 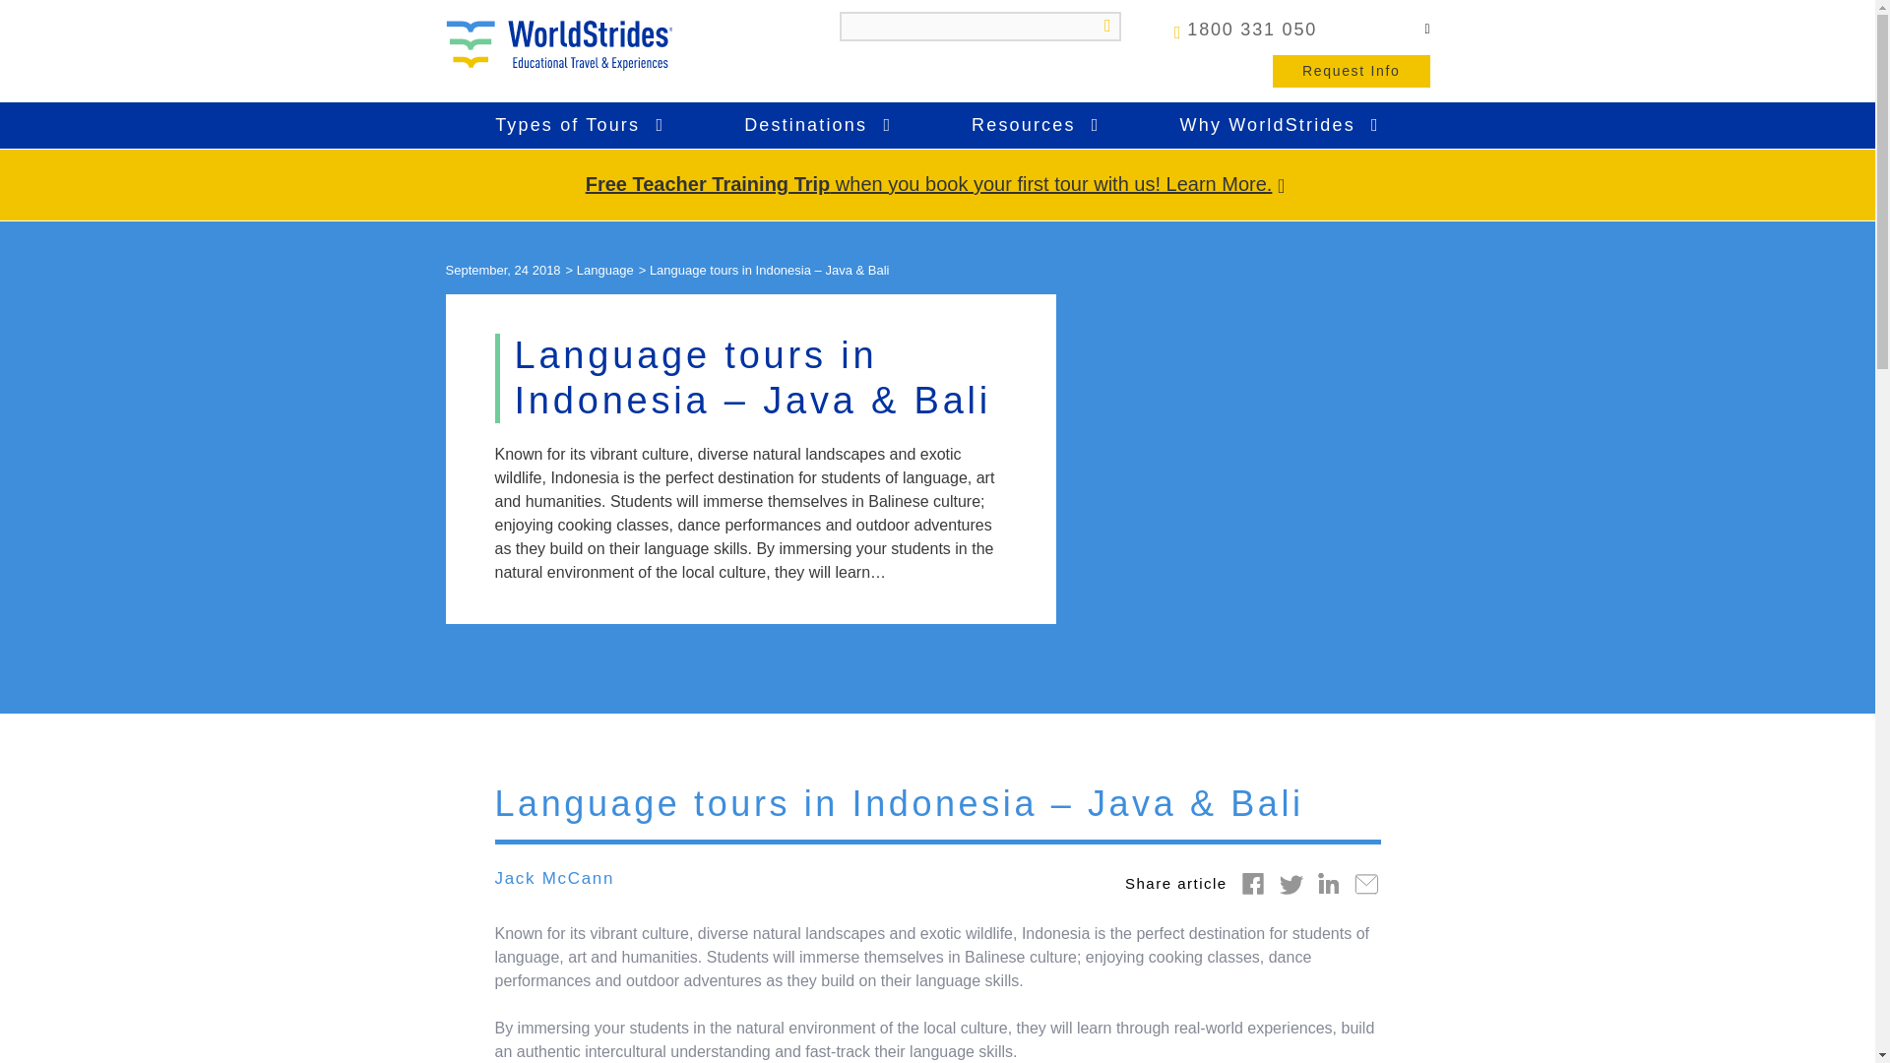 What do you see at coordinates (818, 126) in the screenshot?
I see `Destinations` at bounding box center [818, 126].